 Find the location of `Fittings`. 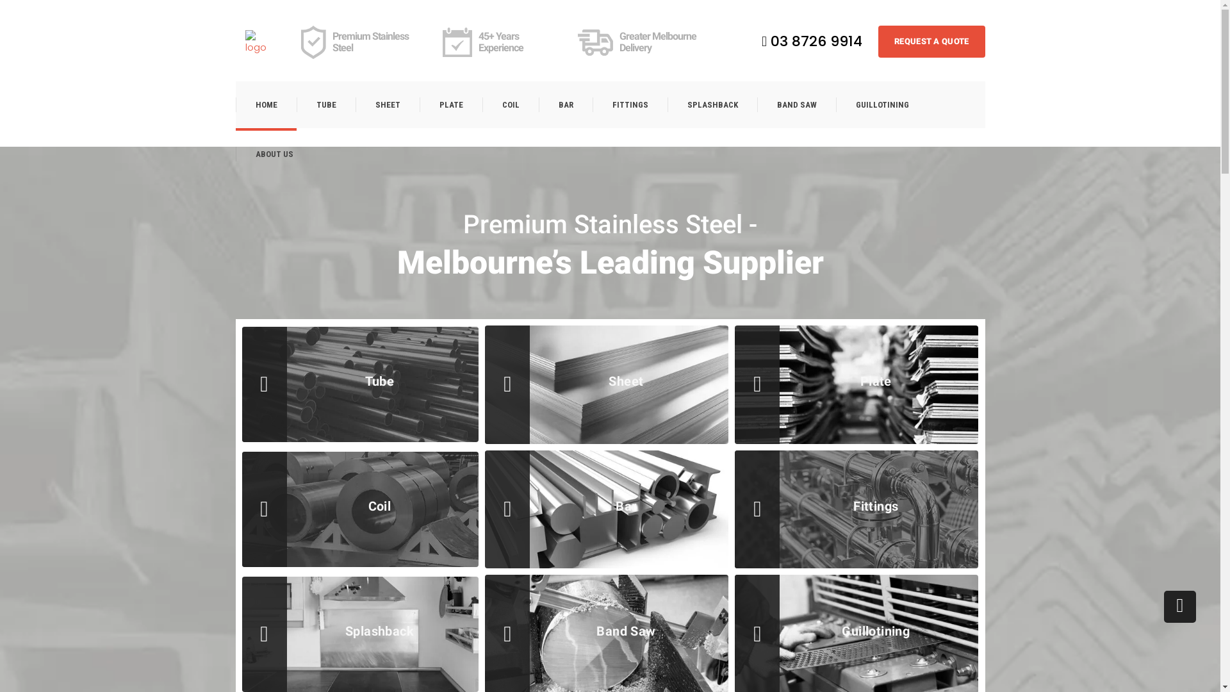

Fittings is located at coordinates (876, 506).